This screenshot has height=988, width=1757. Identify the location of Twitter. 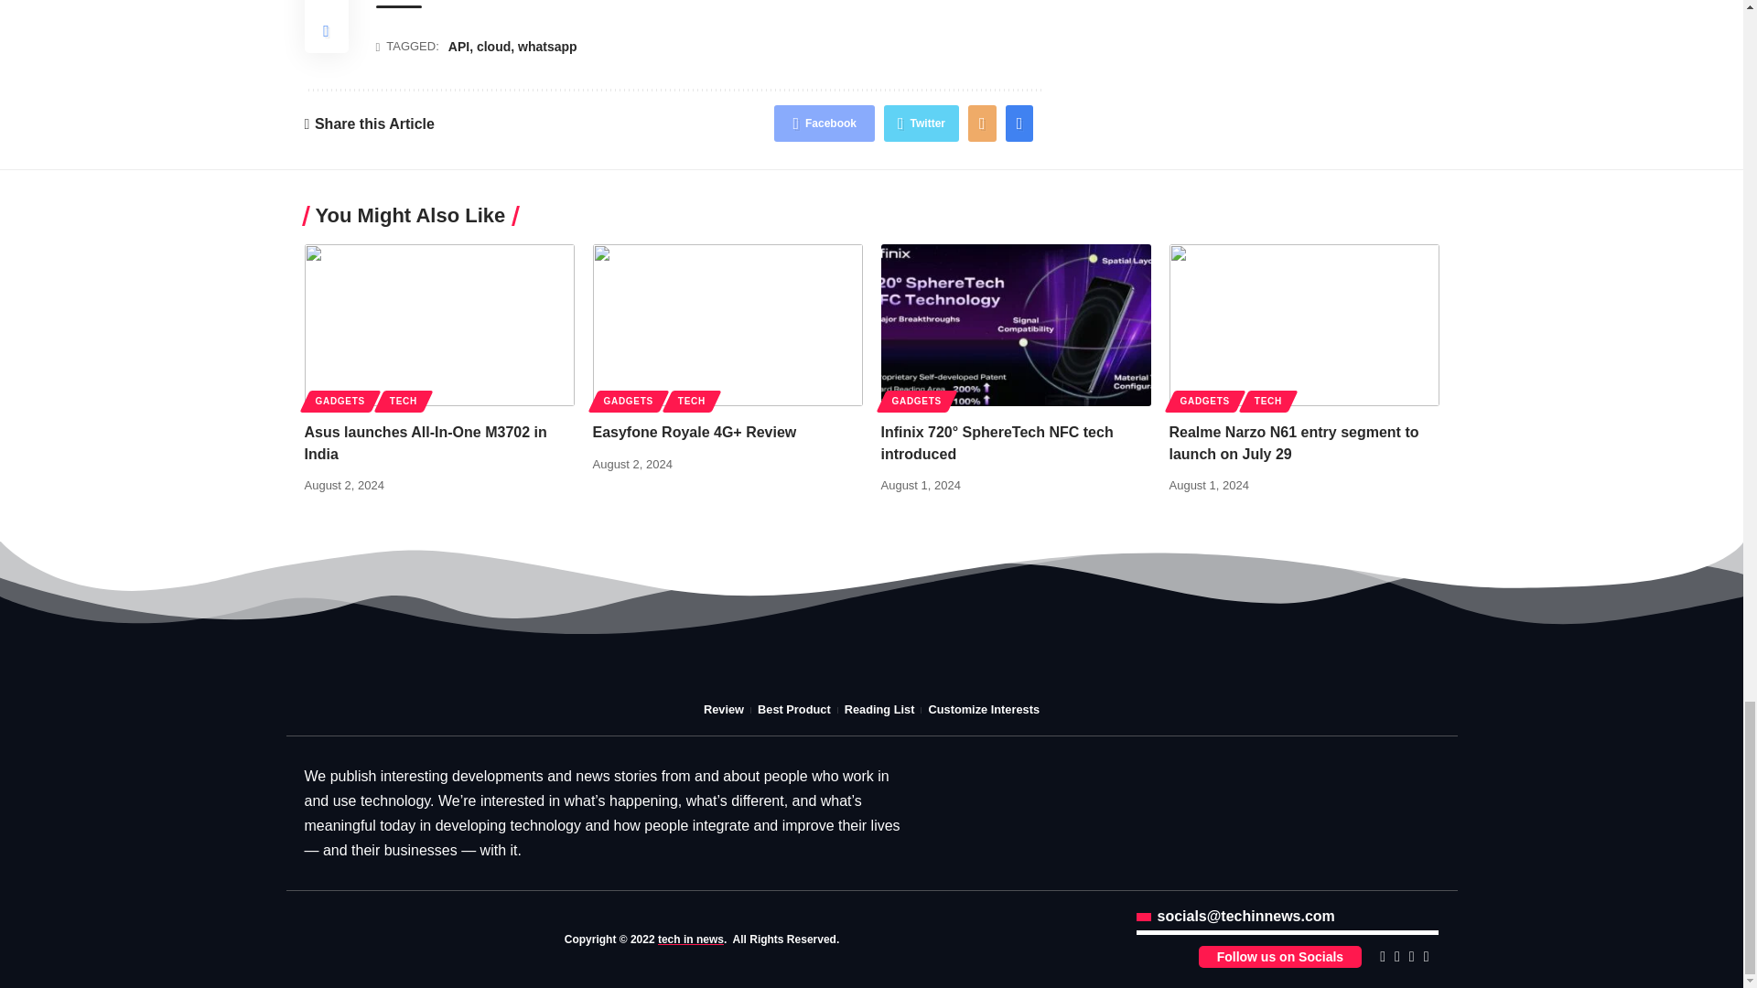
(921, 123).